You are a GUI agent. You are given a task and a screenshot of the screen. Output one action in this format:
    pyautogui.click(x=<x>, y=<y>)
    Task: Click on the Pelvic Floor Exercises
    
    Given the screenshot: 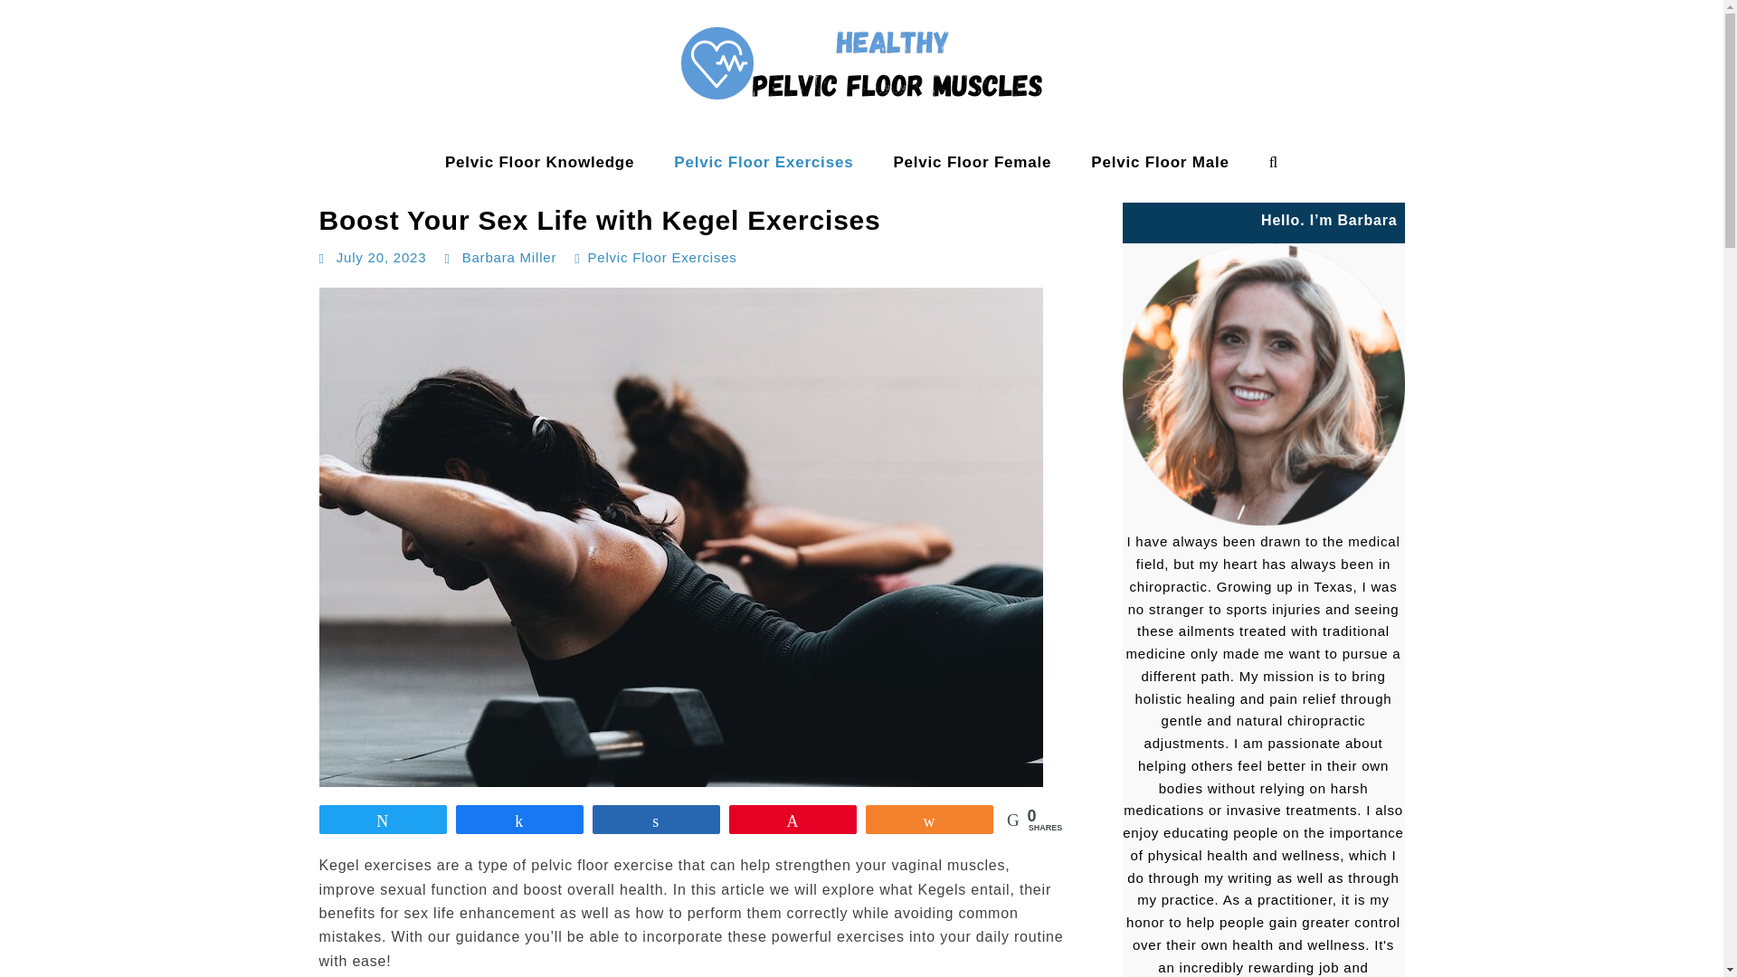 What is the action you would take?
    pyautogui.click(x=661, y=257)
    